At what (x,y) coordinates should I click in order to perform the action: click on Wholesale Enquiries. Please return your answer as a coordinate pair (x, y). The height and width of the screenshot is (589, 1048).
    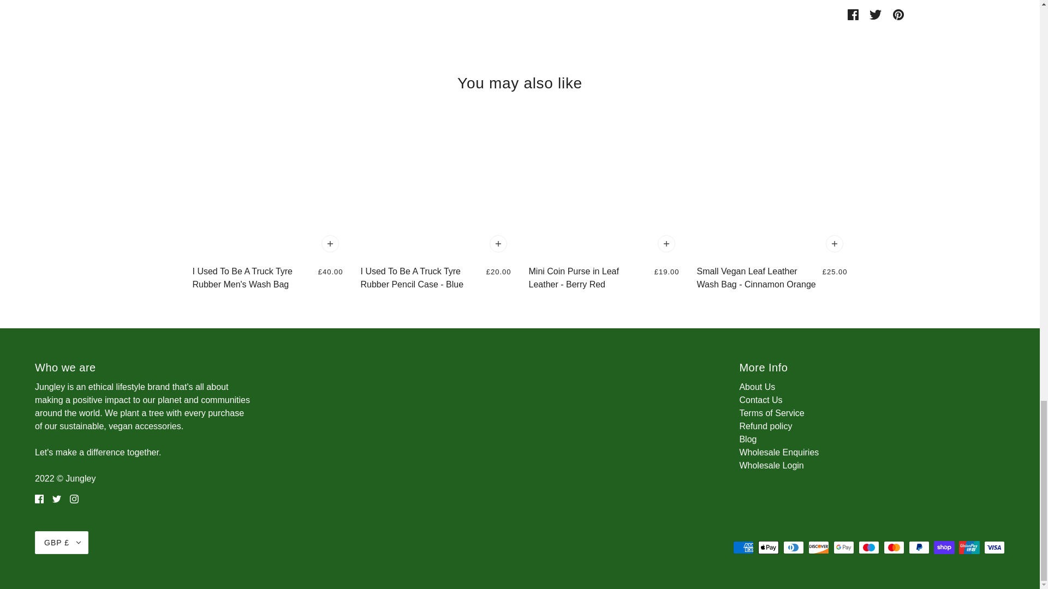
    Looking at the image, I should click on (778, 452).